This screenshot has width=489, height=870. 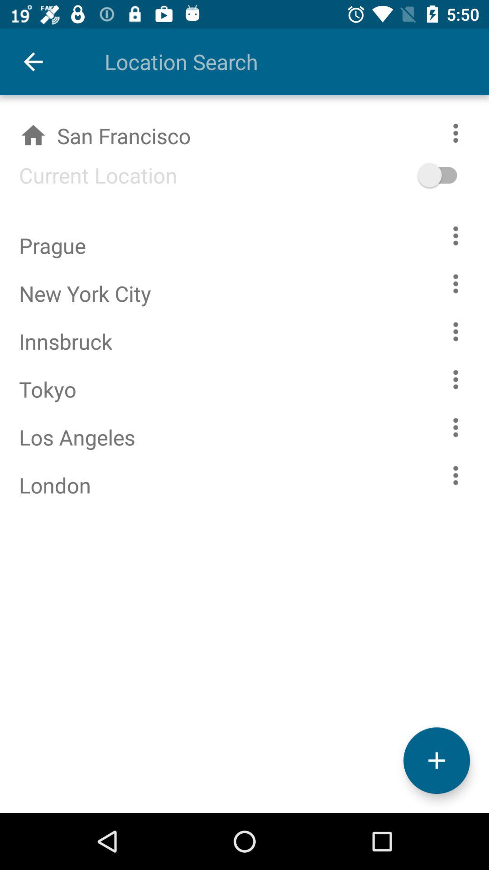 What do you see at coordinates (455, 236) in the screenshot?
I see `show location options` at bounding box center [455, 236].